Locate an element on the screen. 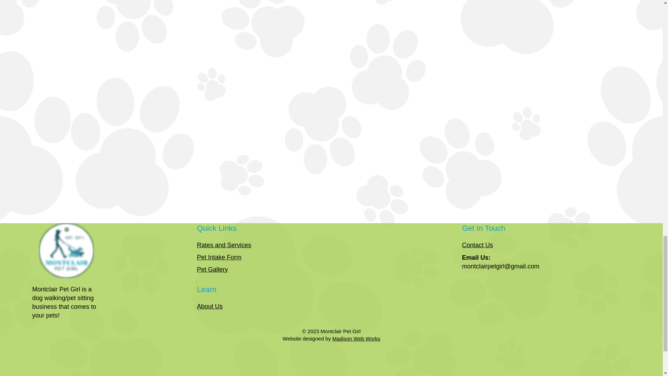  Pet Gallery is located at coordinates (212, 269).